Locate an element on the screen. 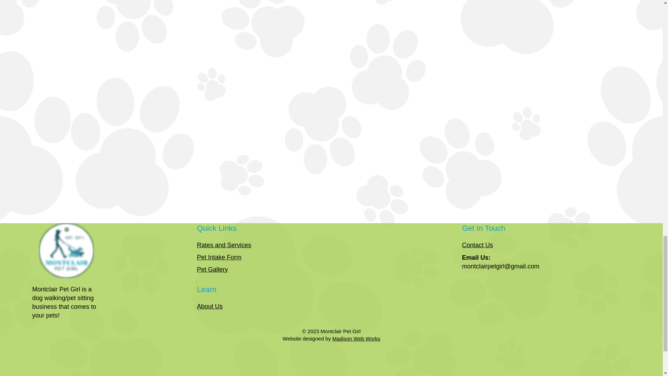  Pet Gallery is located at coordinates (212, 269).